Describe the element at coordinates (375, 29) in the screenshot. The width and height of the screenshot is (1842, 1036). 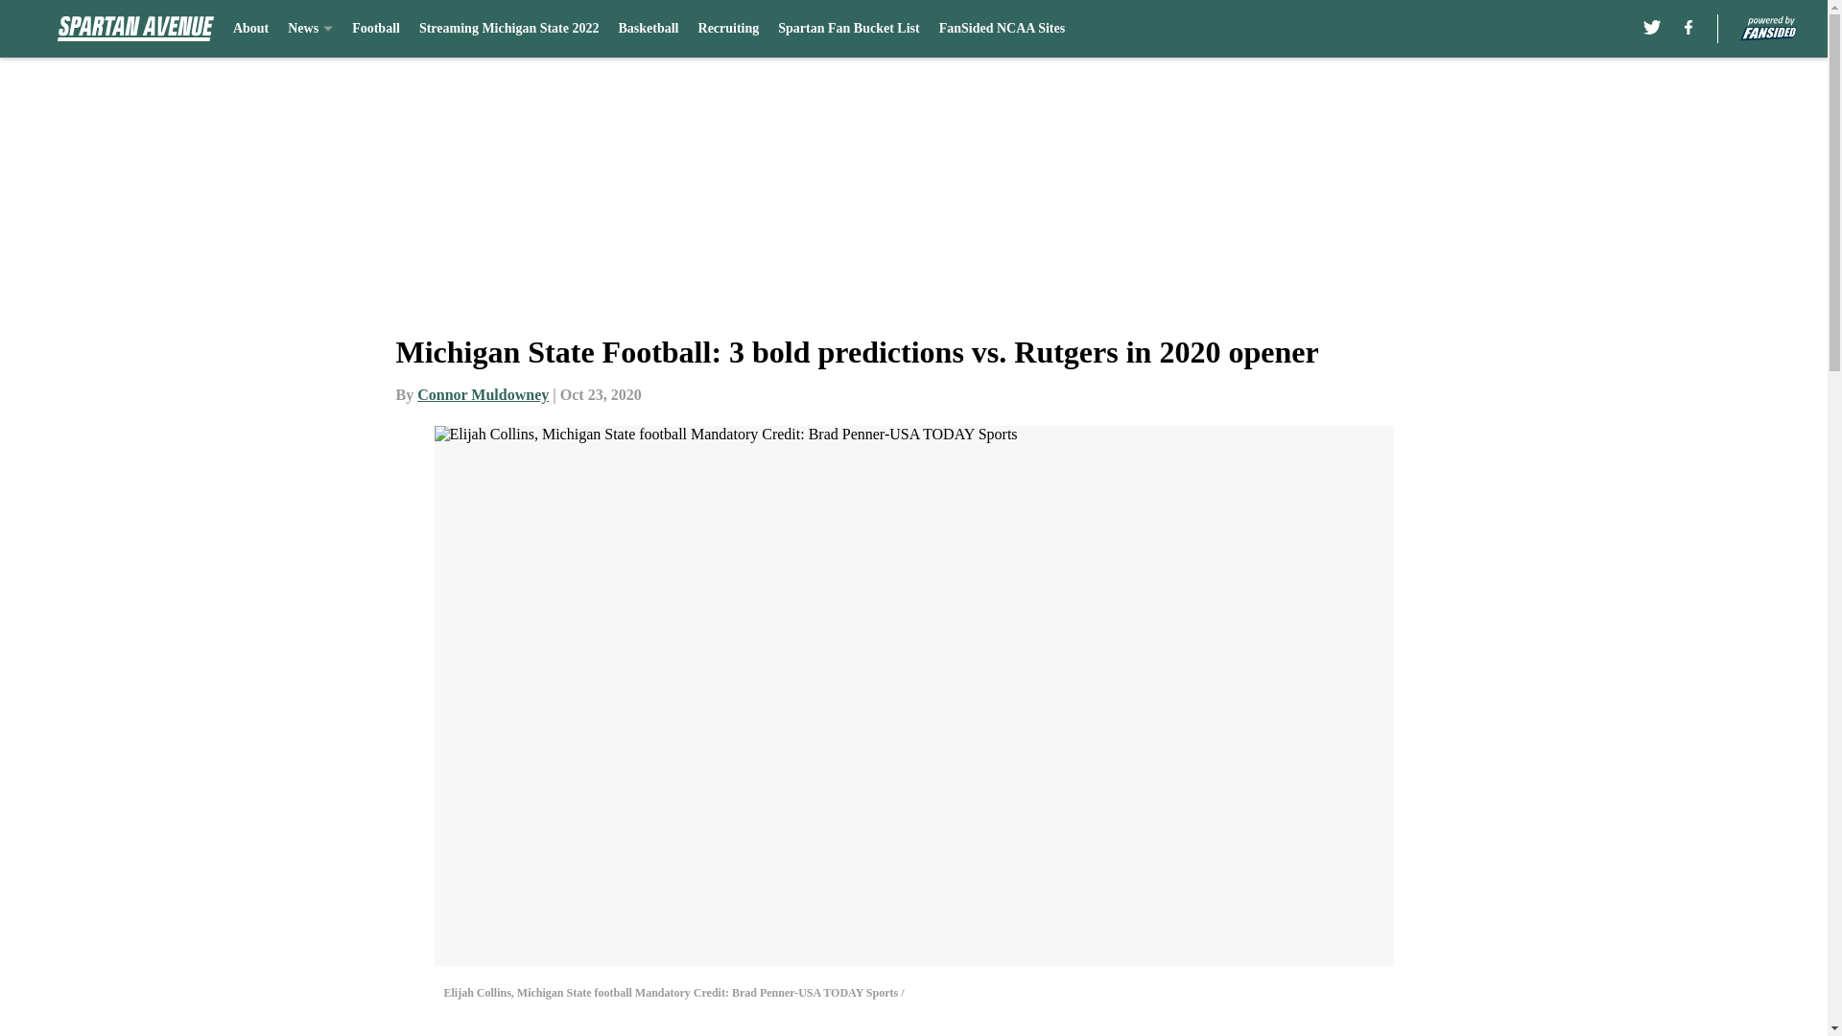
I see `Football` at that location.